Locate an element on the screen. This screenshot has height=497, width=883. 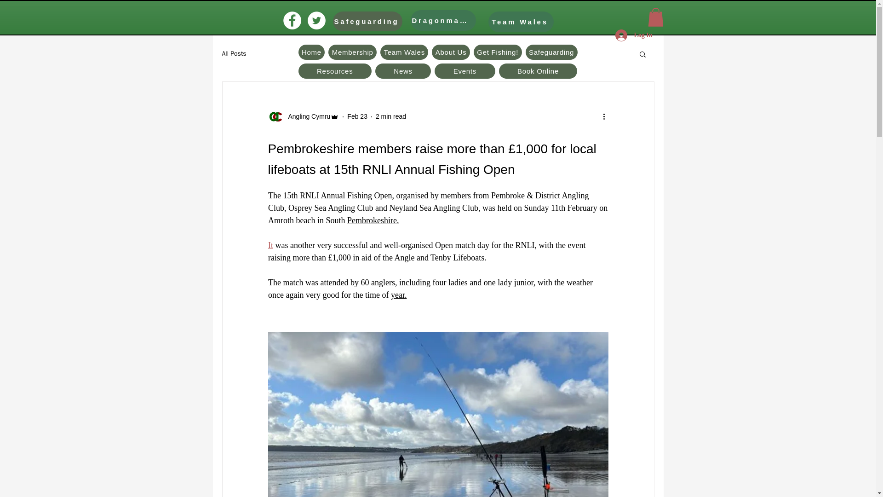
Dragonmania is located at coordinates (443, 20).